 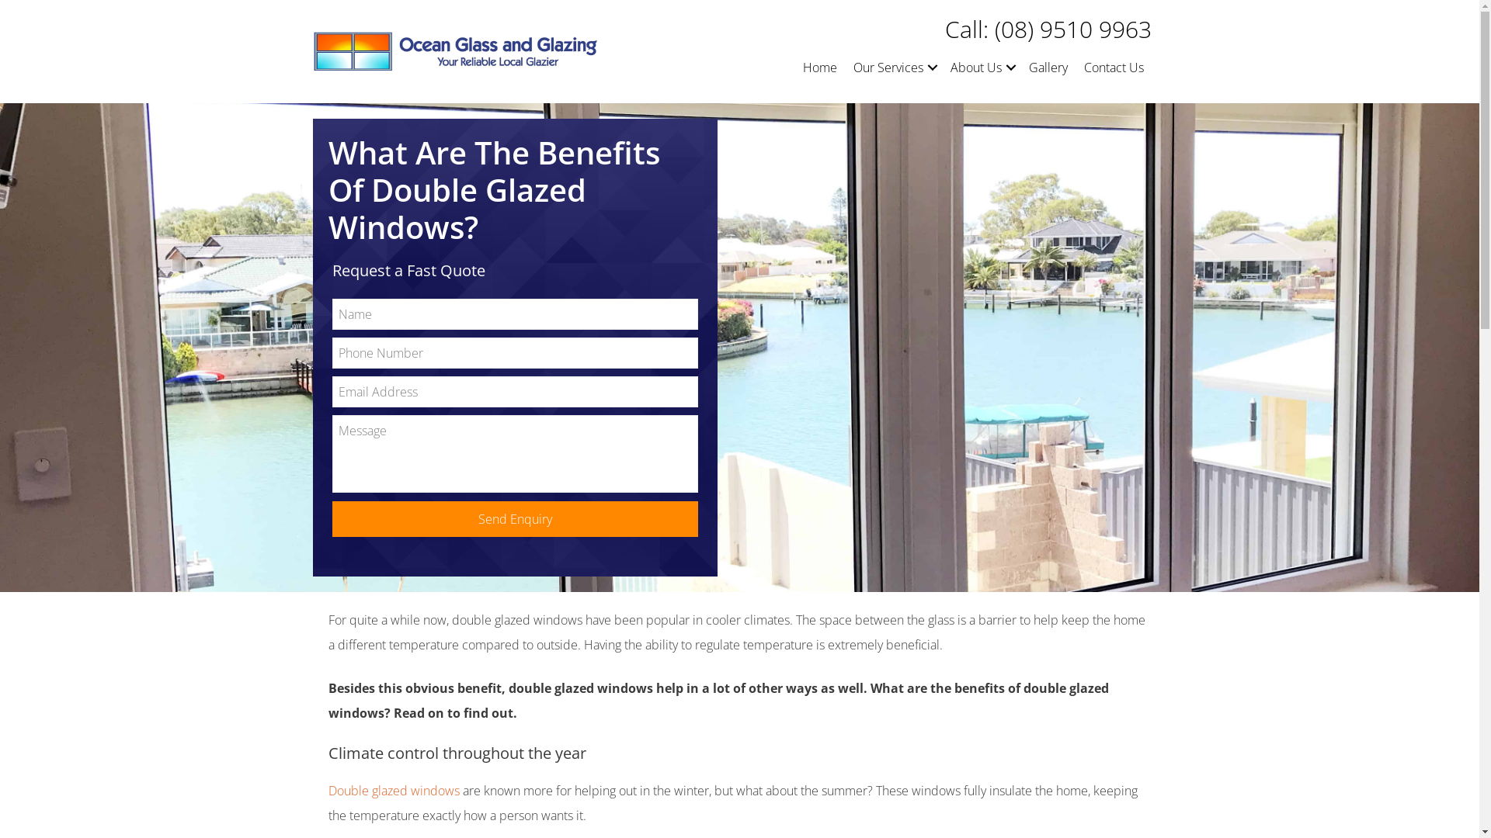 What do you see at coordinates (894, 68) in the screenshot?
I see `Our Services` at bounding box center [894, 68].